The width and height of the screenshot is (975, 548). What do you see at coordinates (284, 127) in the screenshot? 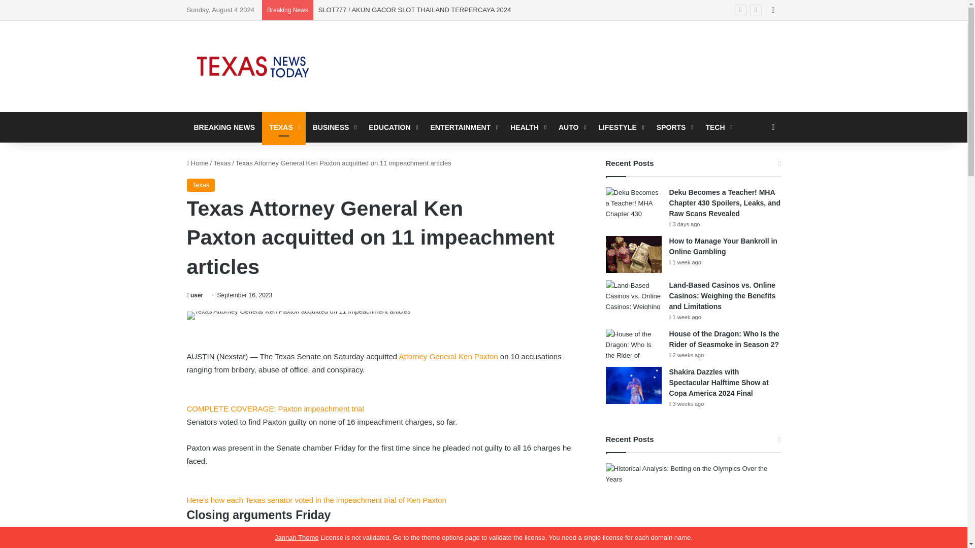
I see `TEXAS` at bounding box center [284, 127].